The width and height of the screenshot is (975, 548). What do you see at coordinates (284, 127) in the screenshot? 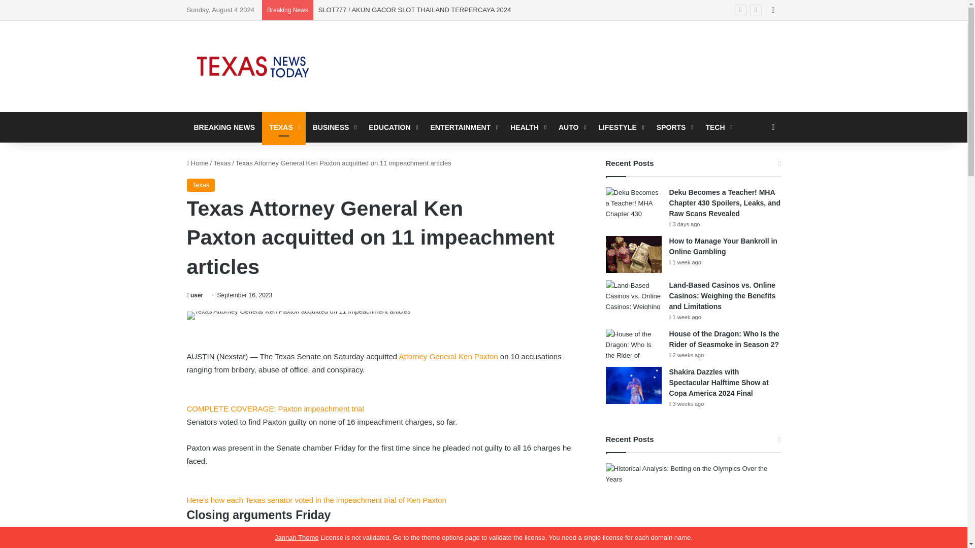
I see `TEXAS` at bounding box center [284, 127].